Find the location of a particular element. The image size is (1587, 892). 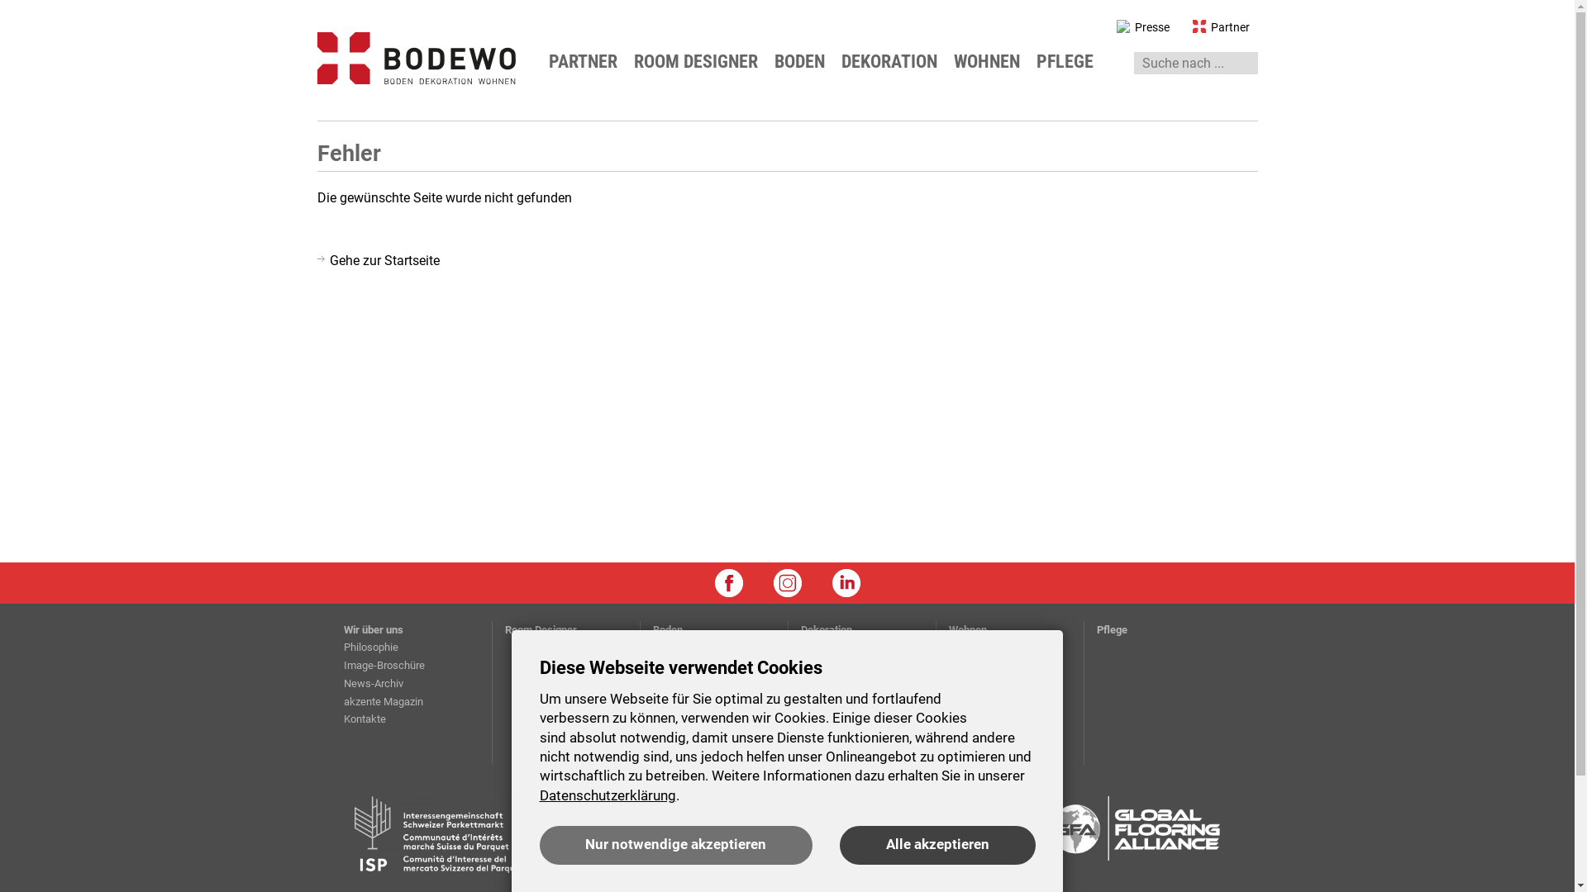

Suchen is located at coordinates (13, 9).